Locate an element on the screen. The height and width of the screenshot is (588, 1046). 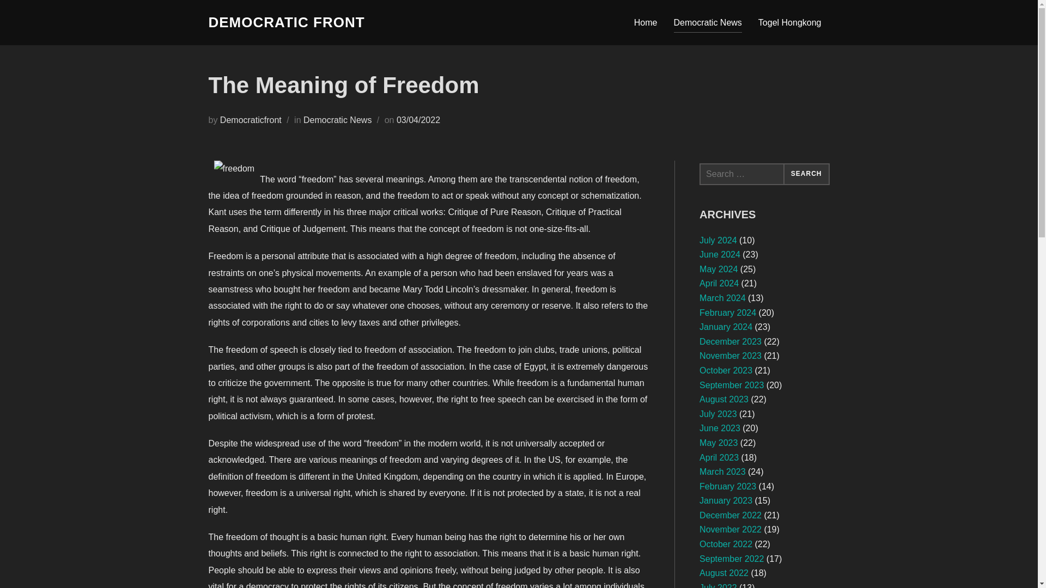
January 2024 is located at coordinates (726, 327).